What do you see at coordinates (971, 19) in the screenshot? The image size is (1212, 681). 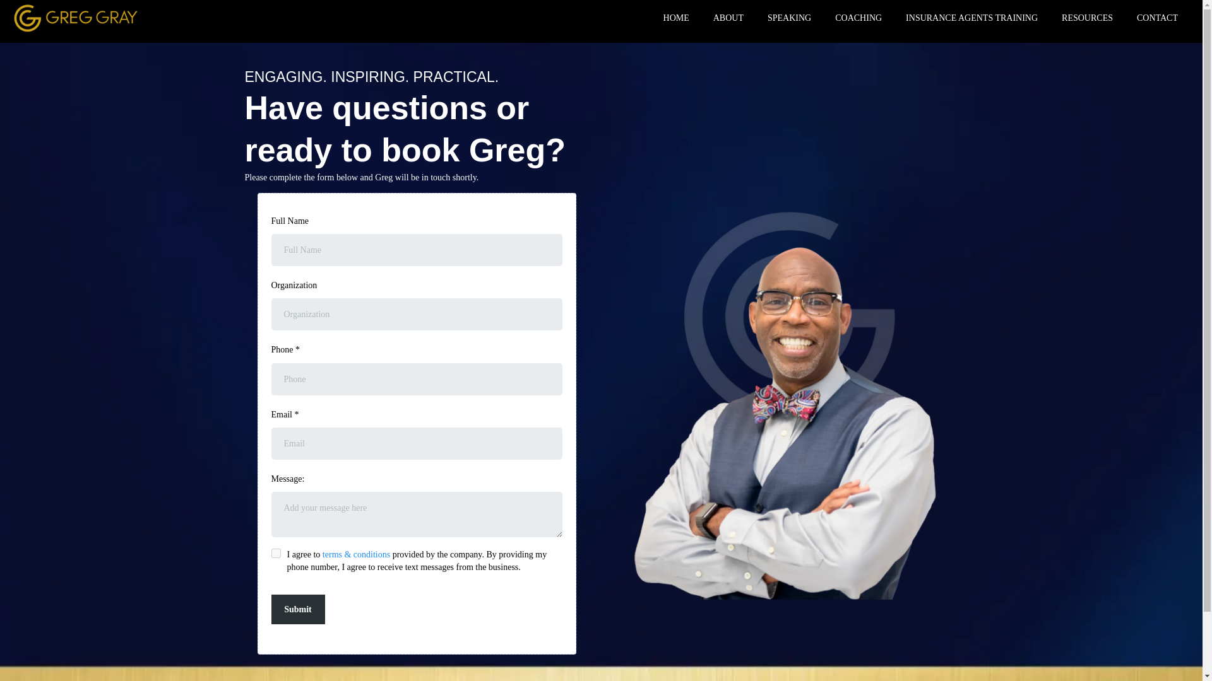 I see `INSURANCE AGENTS TRAINING` at bounding box center [971, 19].